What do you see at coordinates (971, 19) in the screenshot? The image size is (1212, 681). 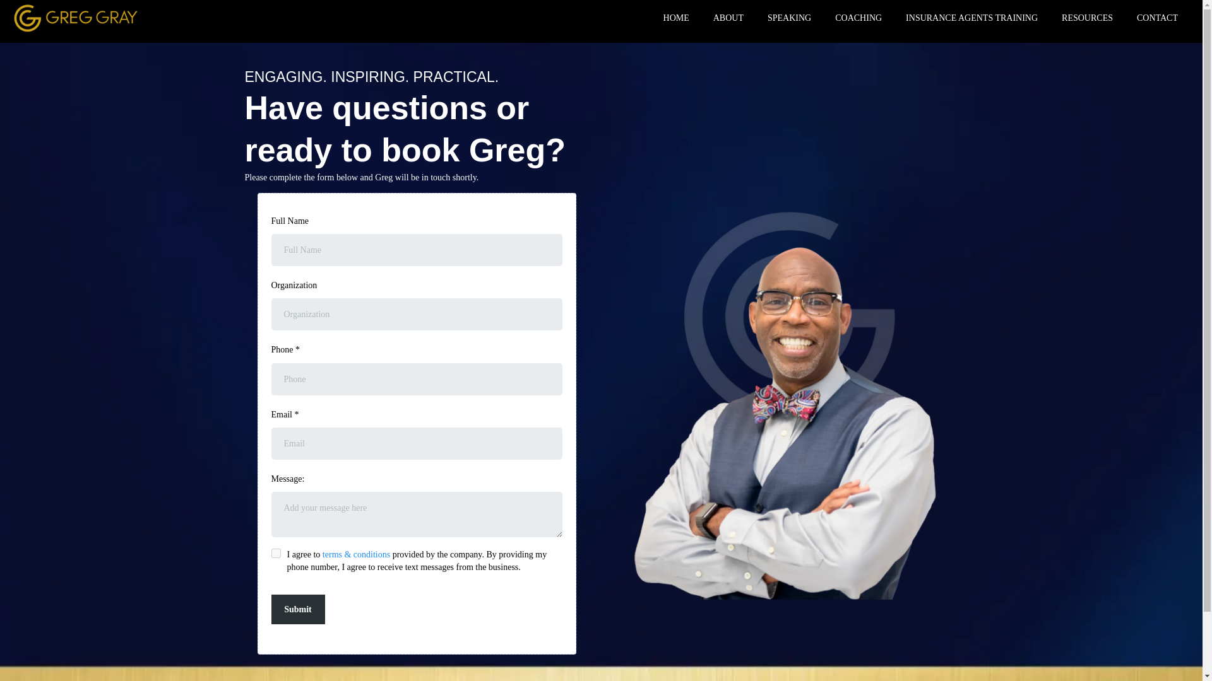 I see `INSURANCE AGENTS TRAINING` at bounding box center [971, 19].